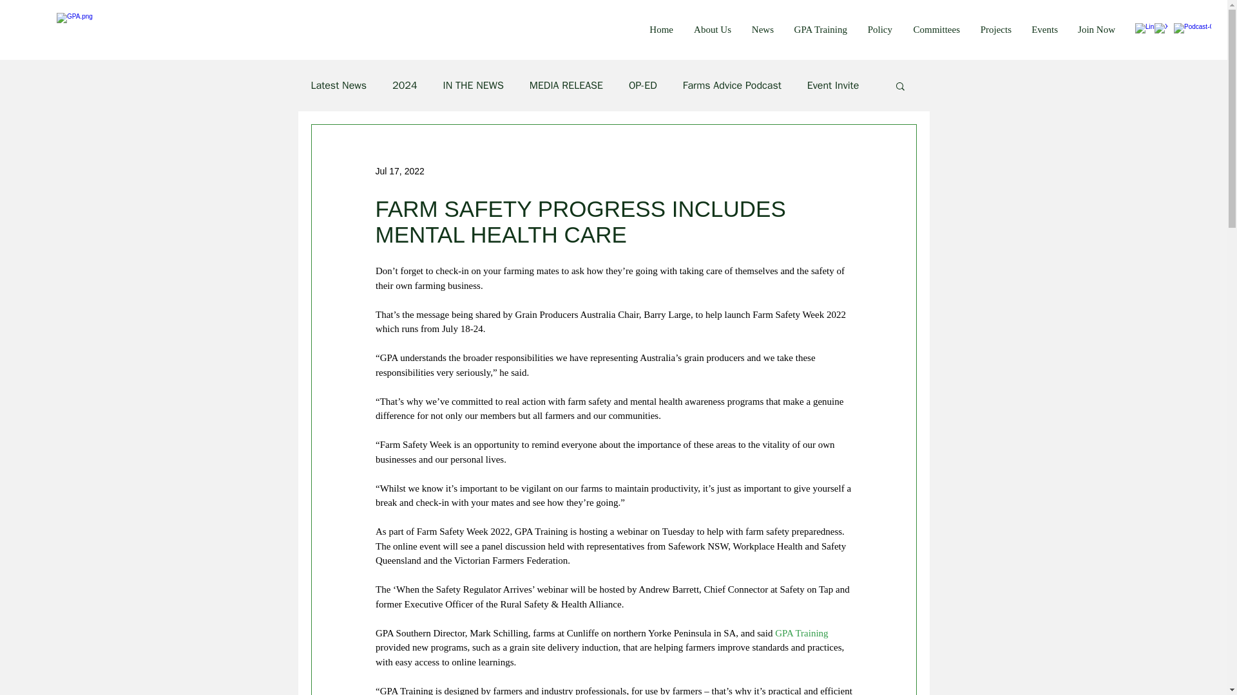 The image size is (1237, 695). Describe the element at coordinates (399, 171) in the screenshot. I see `Jul 17, 2022` at that location.